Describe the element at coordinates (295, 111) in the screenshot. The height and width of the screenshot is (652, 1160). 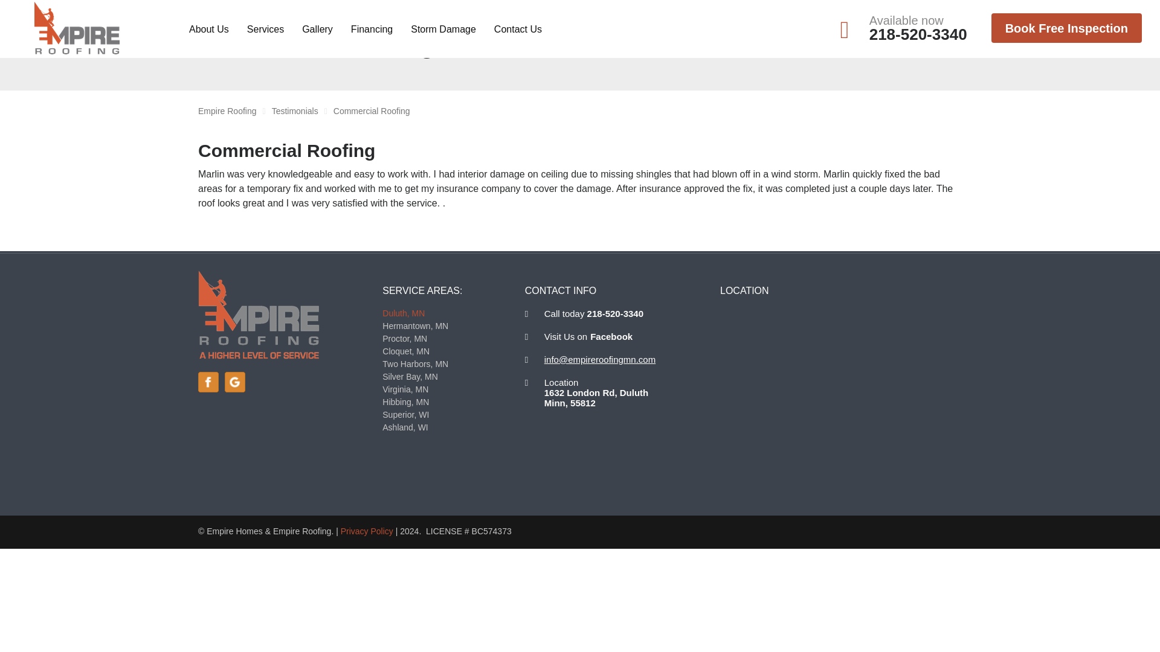
I see `Testimonials` at that location.